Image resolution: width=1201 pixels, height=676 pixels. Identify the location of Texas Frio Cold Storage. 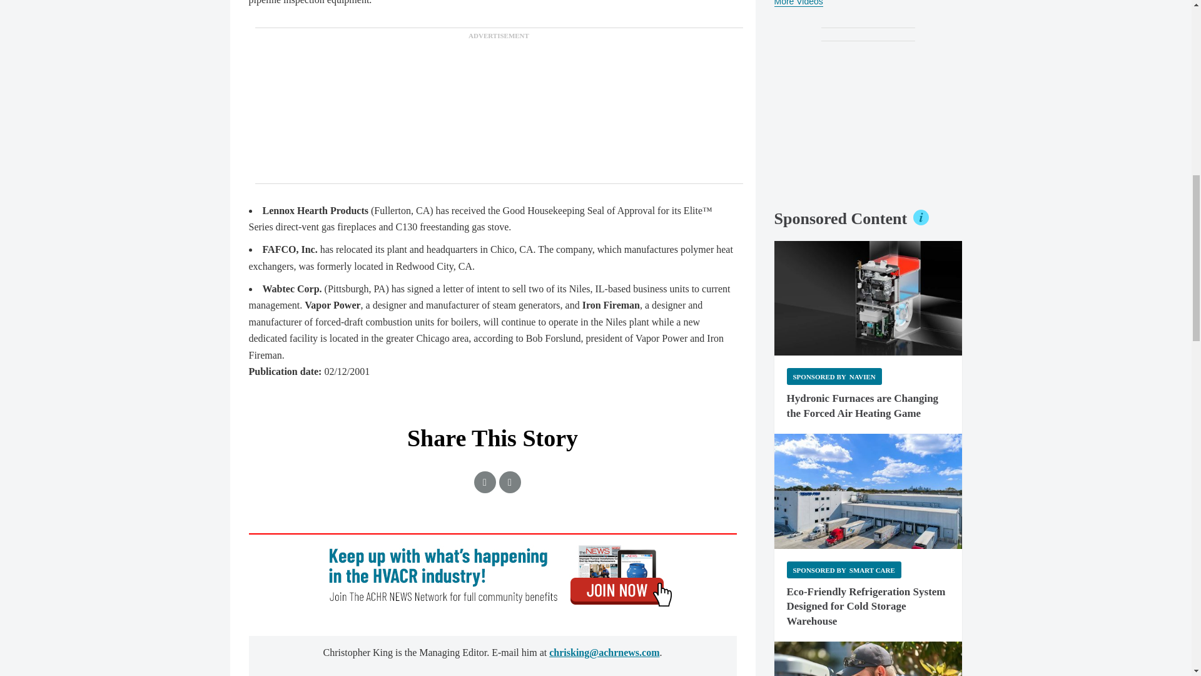
(868, 491).